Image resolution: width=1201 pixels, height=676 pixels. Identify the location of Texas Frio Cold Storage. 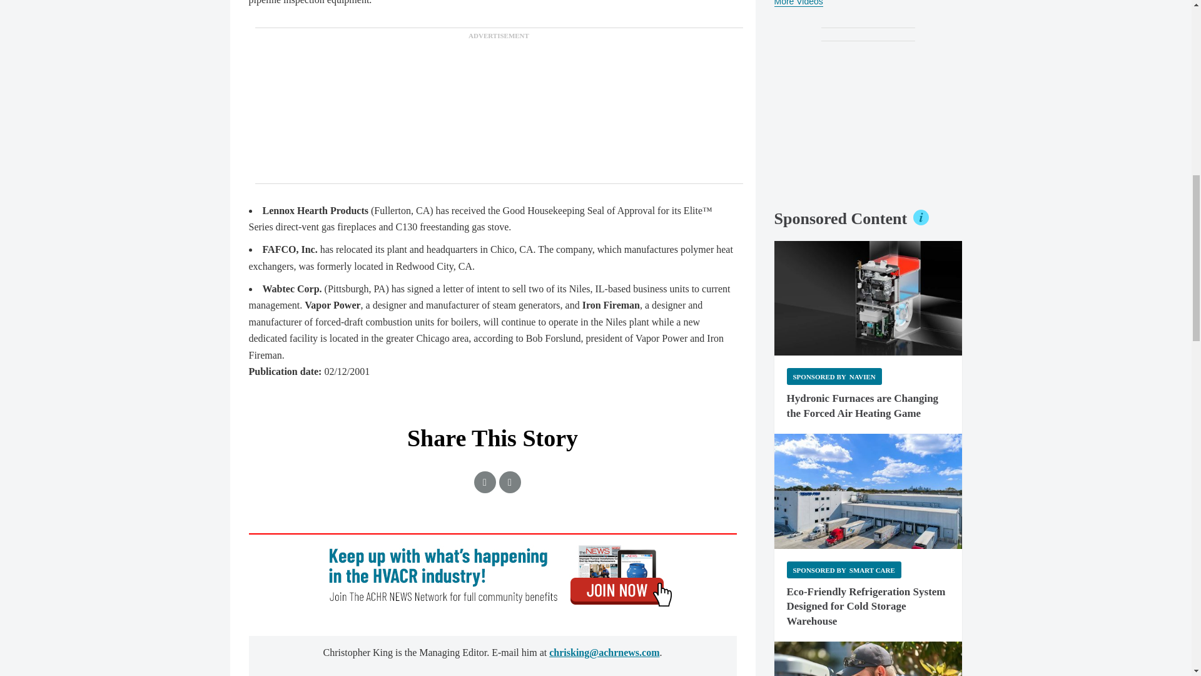
(868, 491).